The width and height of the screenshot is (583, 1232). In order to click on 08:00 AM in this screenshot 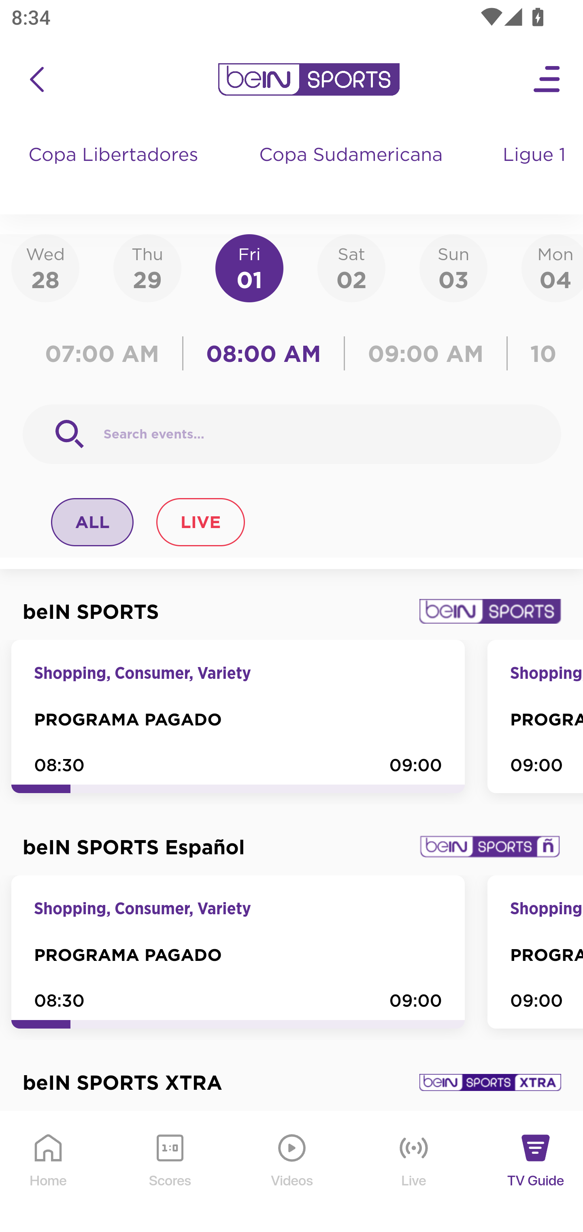, I will do `click(264, 353)`.